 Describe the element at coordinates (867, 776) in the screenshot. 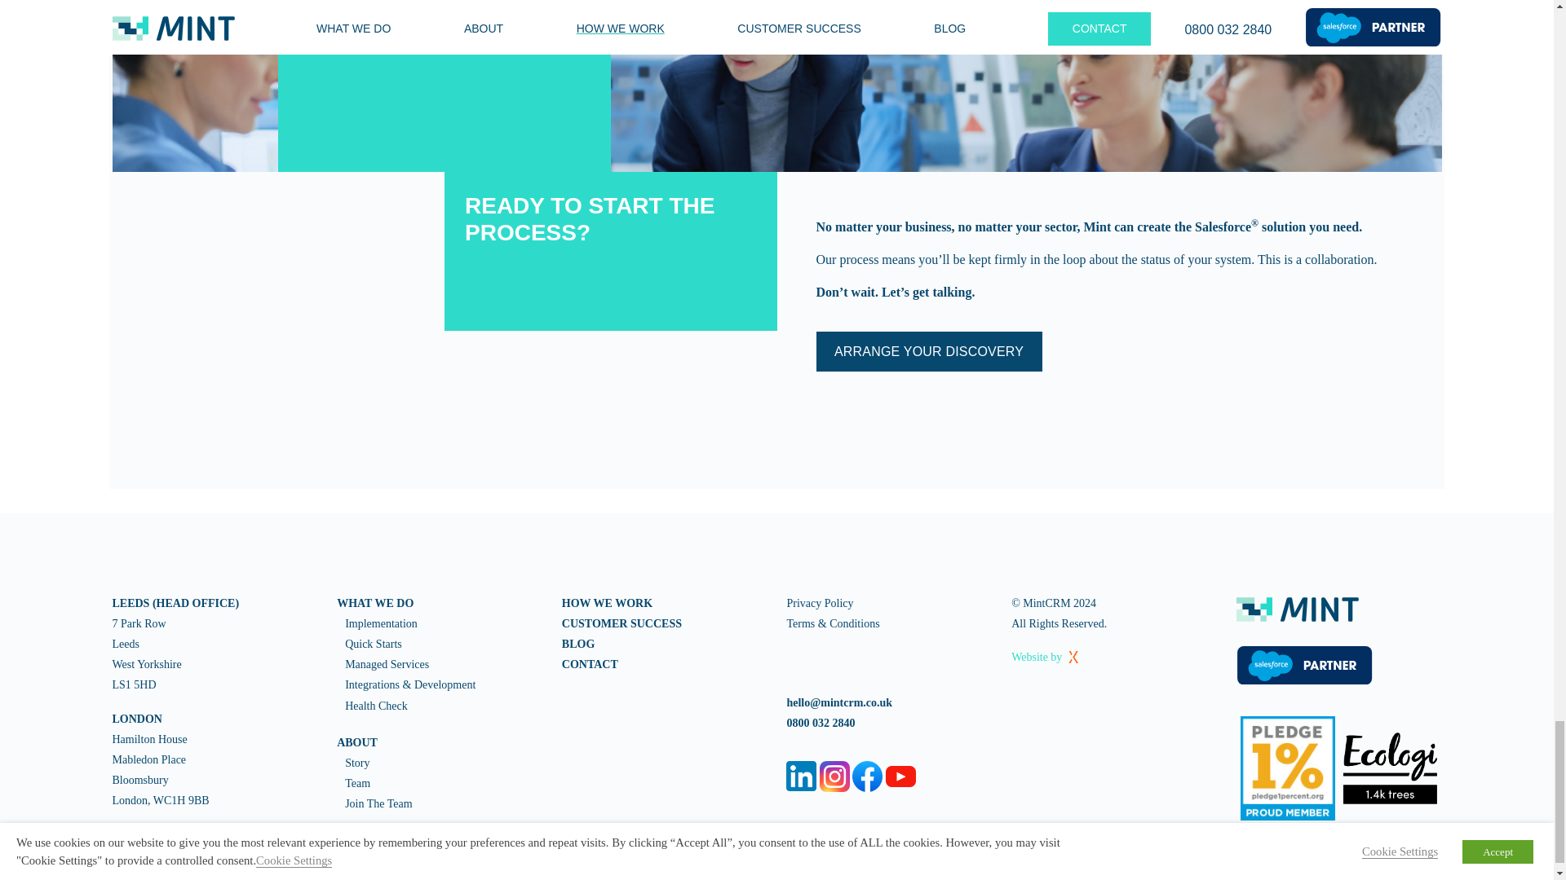

I see `Facebook` at that location.